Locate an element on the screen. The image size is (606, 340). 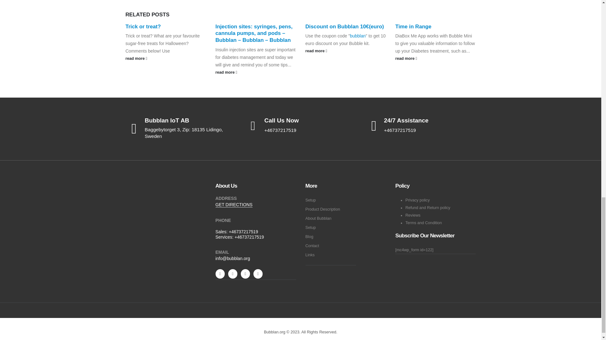
Facebook is located at coordinates (220, 274).